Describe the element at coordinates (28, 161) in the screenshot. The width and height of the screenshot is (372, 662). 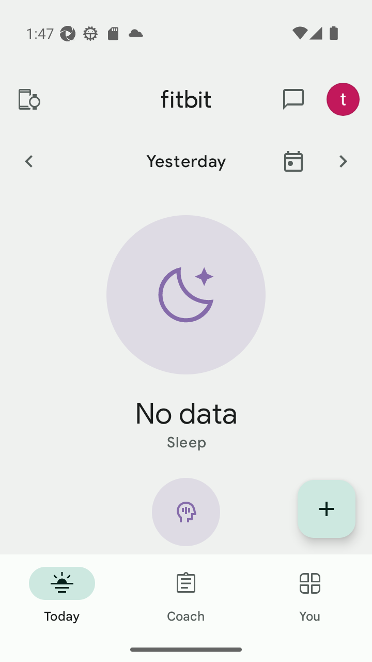
I see `Previous Day` at that location.